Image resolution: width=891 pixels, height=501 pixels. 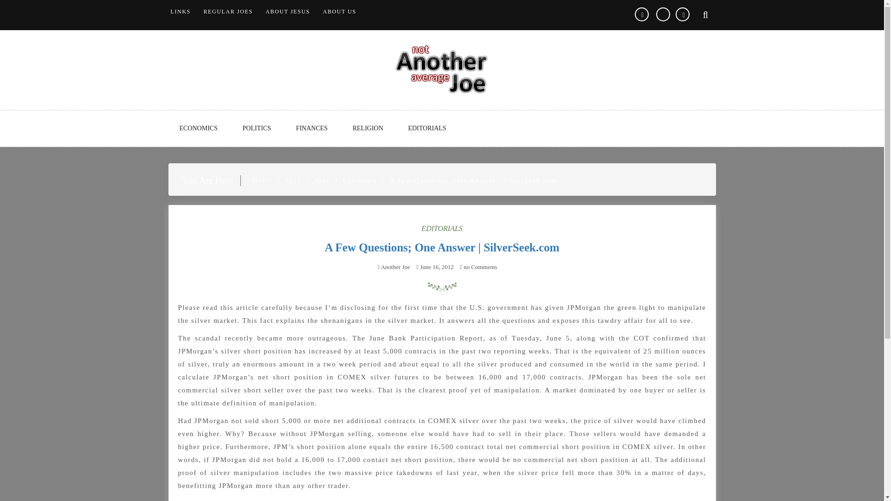 I want to click on Home, so click(x=262, y=180).